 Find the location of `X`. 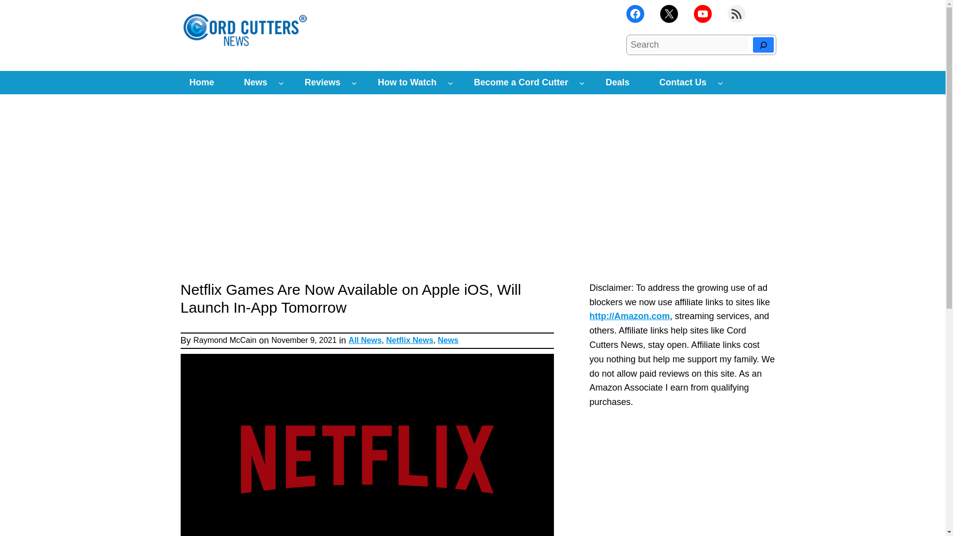

X is located at coordinates (669, 14).